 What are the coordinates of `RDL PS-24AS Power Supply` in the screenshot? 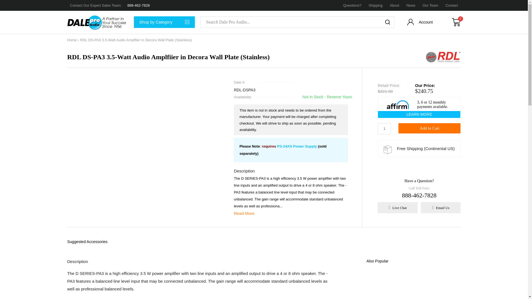 It's located at (297, 146).